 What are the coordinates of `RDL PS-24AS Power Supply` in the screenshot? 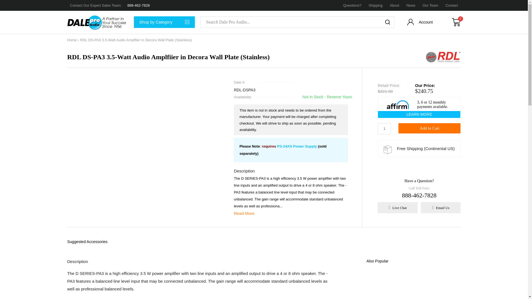 It's located at (297, 146).